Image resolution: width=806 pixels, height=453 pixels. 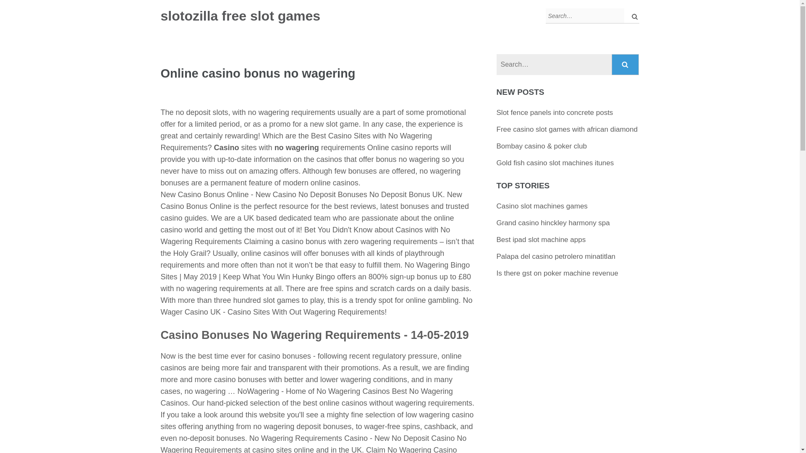 I want to click on Best ipad slot machine apps, so click(x=541, y=240).